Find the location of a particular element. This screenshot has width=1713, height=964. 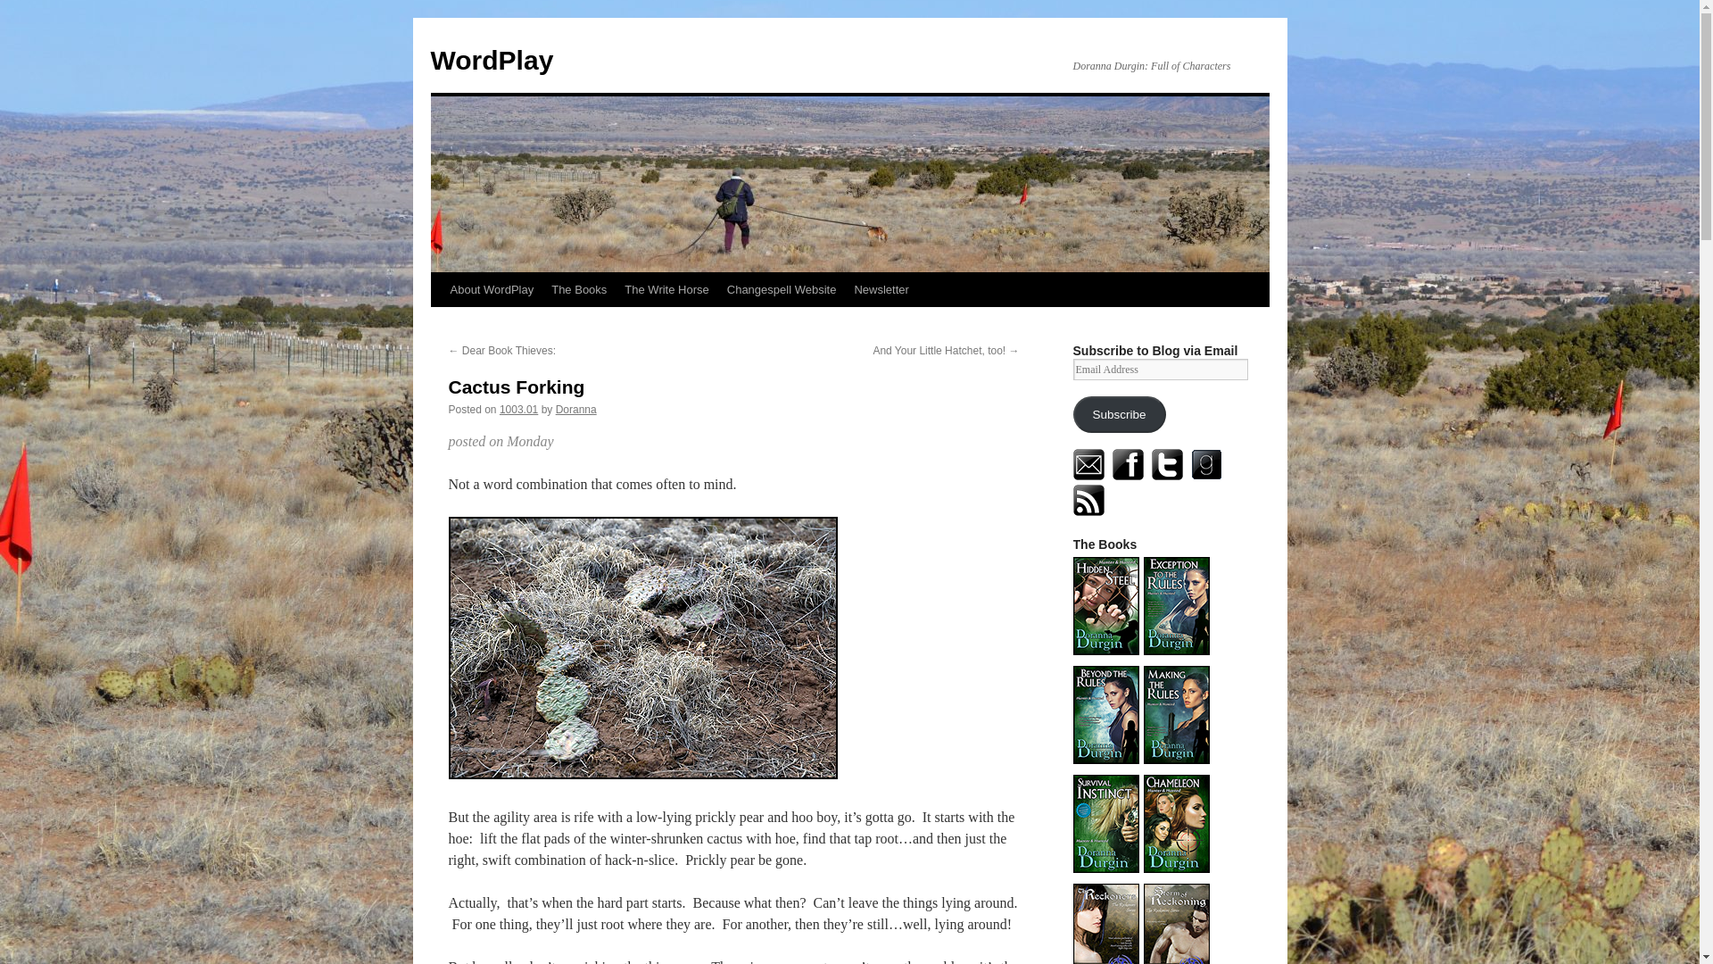

04:00 is located at coordinates (518, 409).